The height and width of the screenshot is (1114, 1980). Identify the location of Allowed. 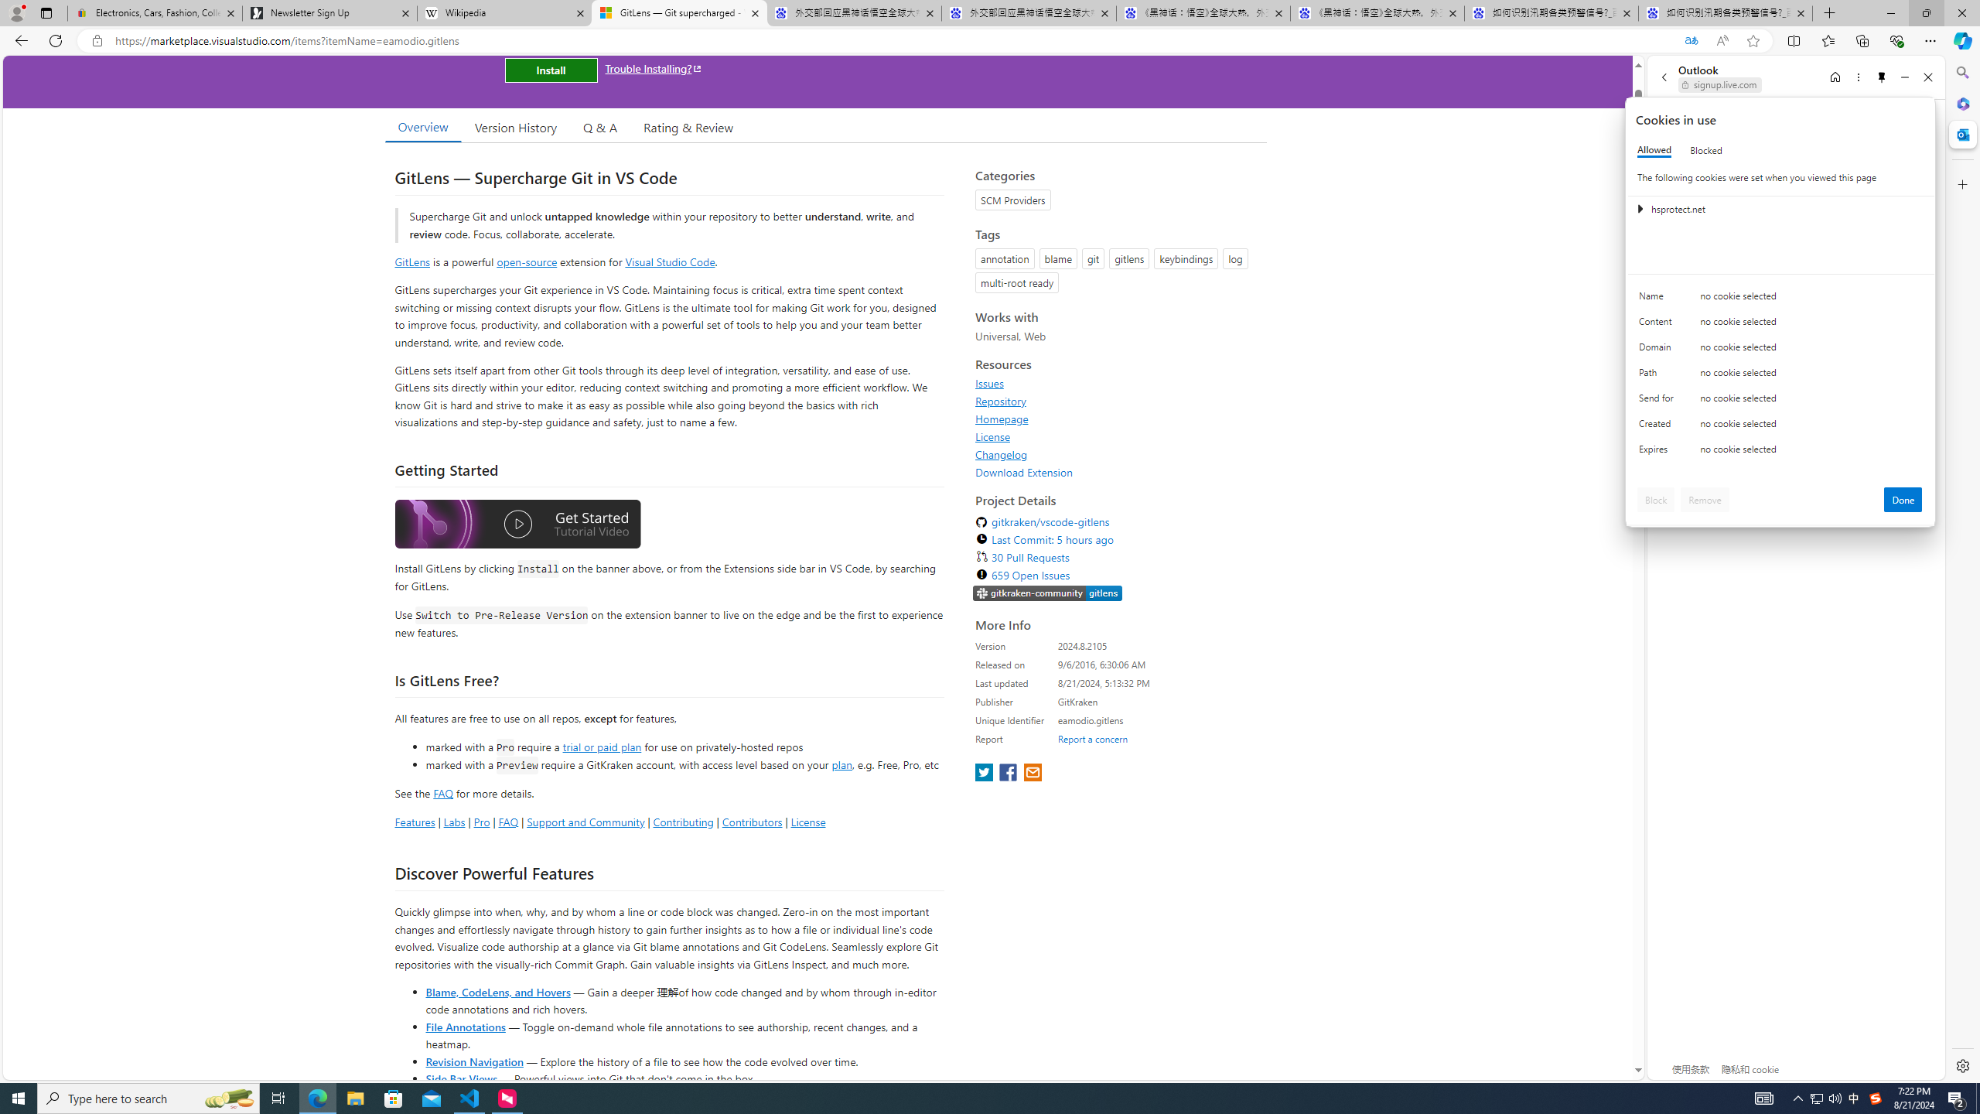
(1654, 150).